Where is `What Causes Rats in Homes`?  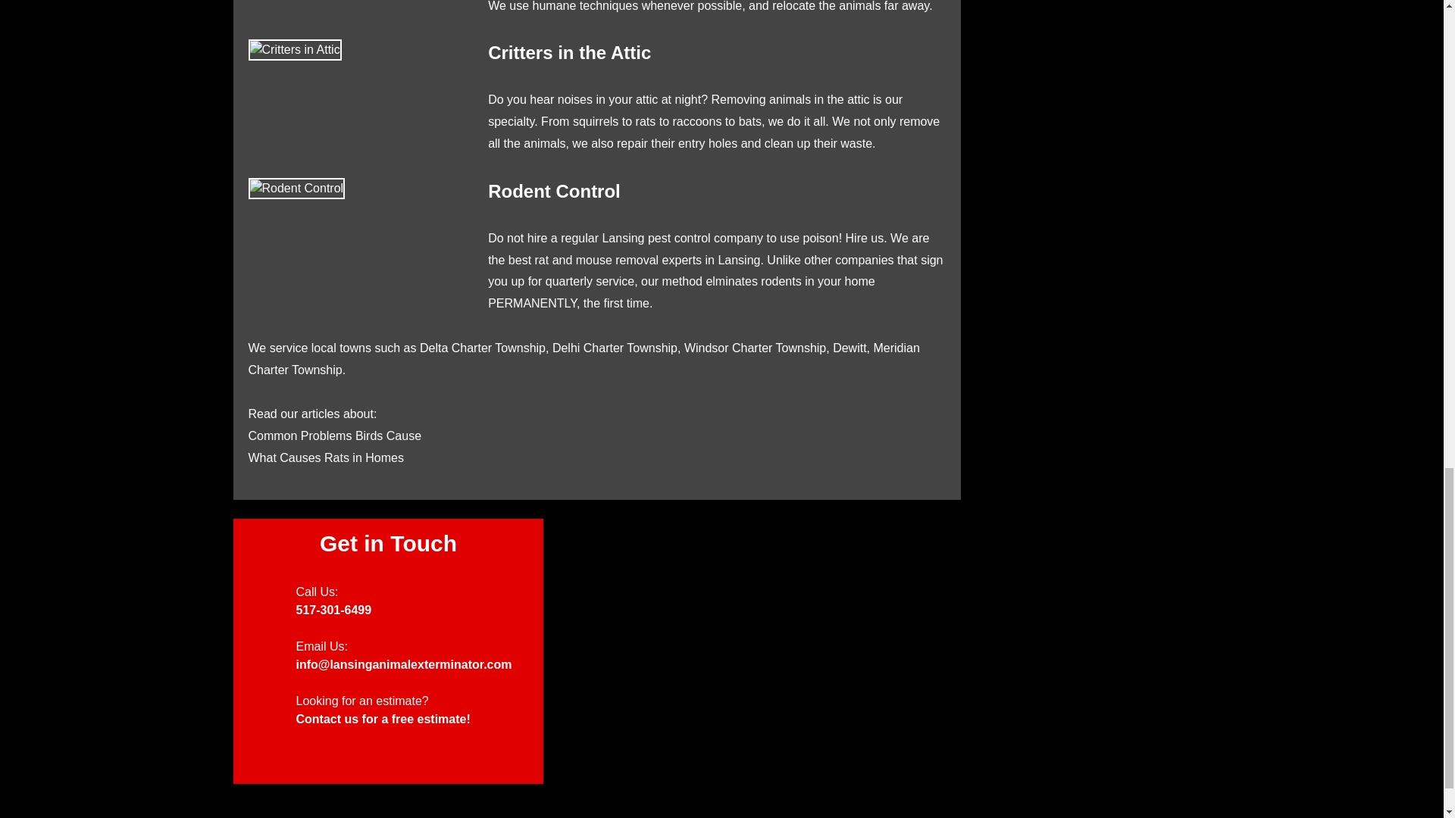
What Causes Rats in Homes is located at coordinates (326, 457).